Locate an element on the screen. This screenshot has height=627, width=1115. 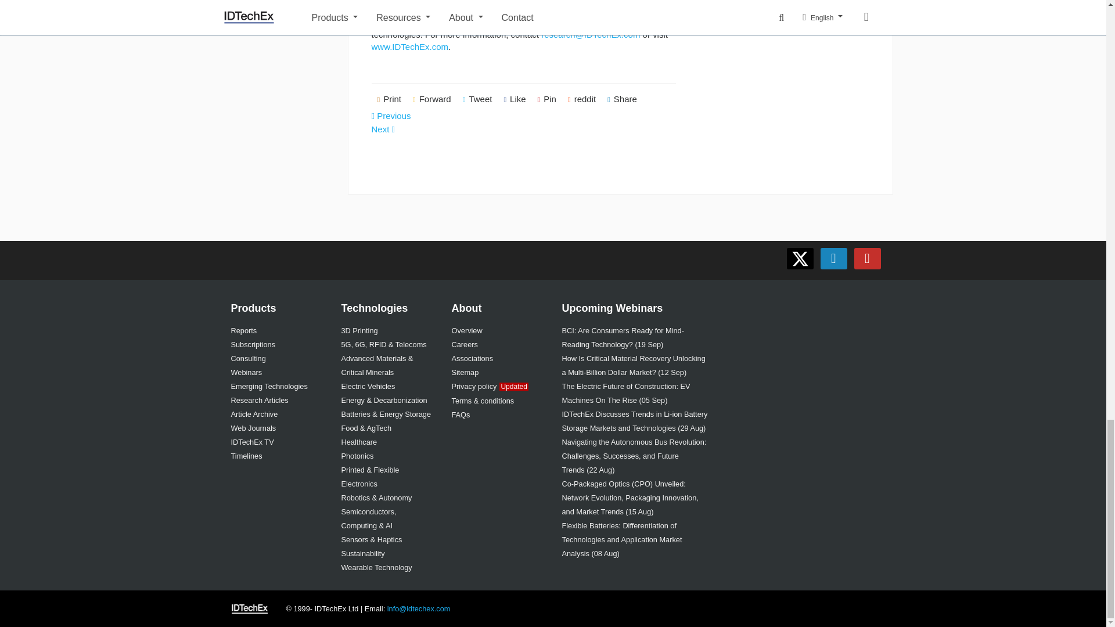
Share on Twitter is located at coordinates (477, 99).